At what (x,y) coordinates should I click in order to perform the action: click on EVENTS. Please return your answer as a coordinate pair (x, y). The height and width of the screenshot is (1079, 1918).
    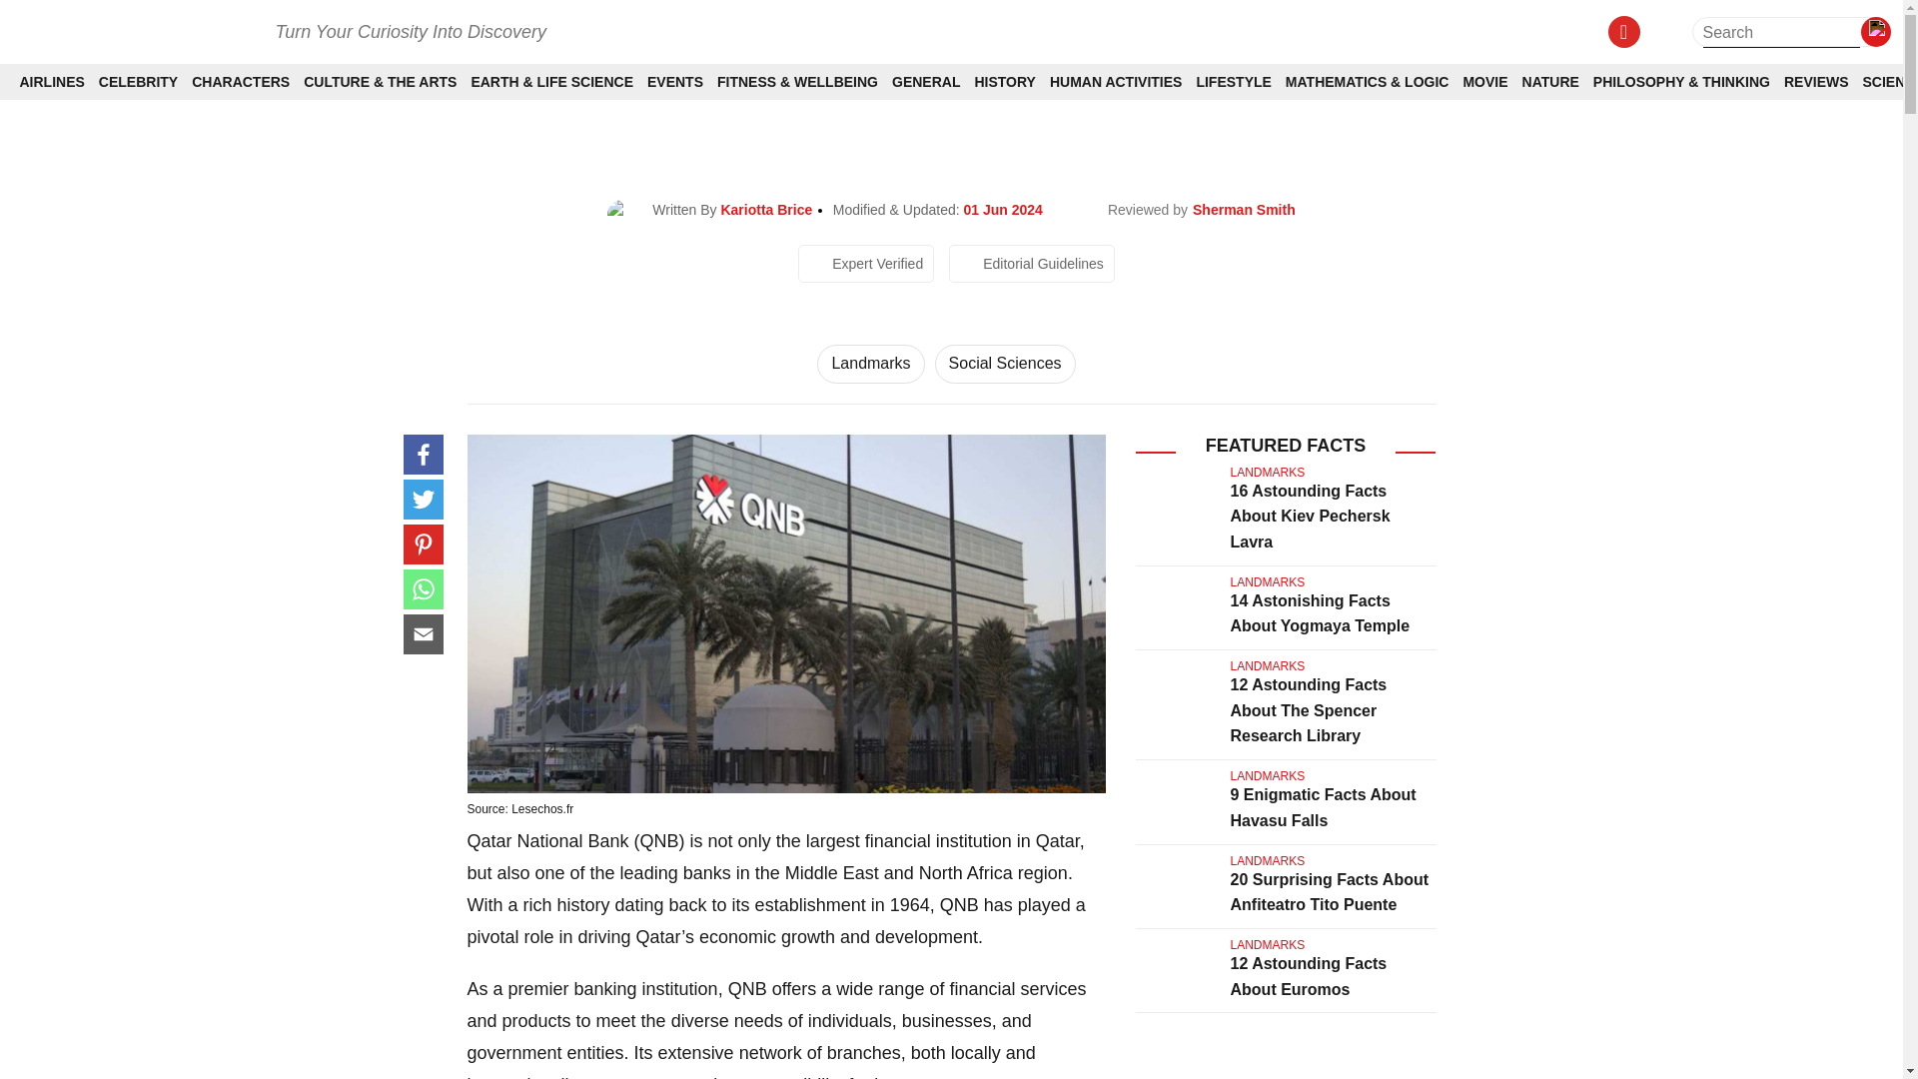
    Looking at the image, I should click on (675, 82).